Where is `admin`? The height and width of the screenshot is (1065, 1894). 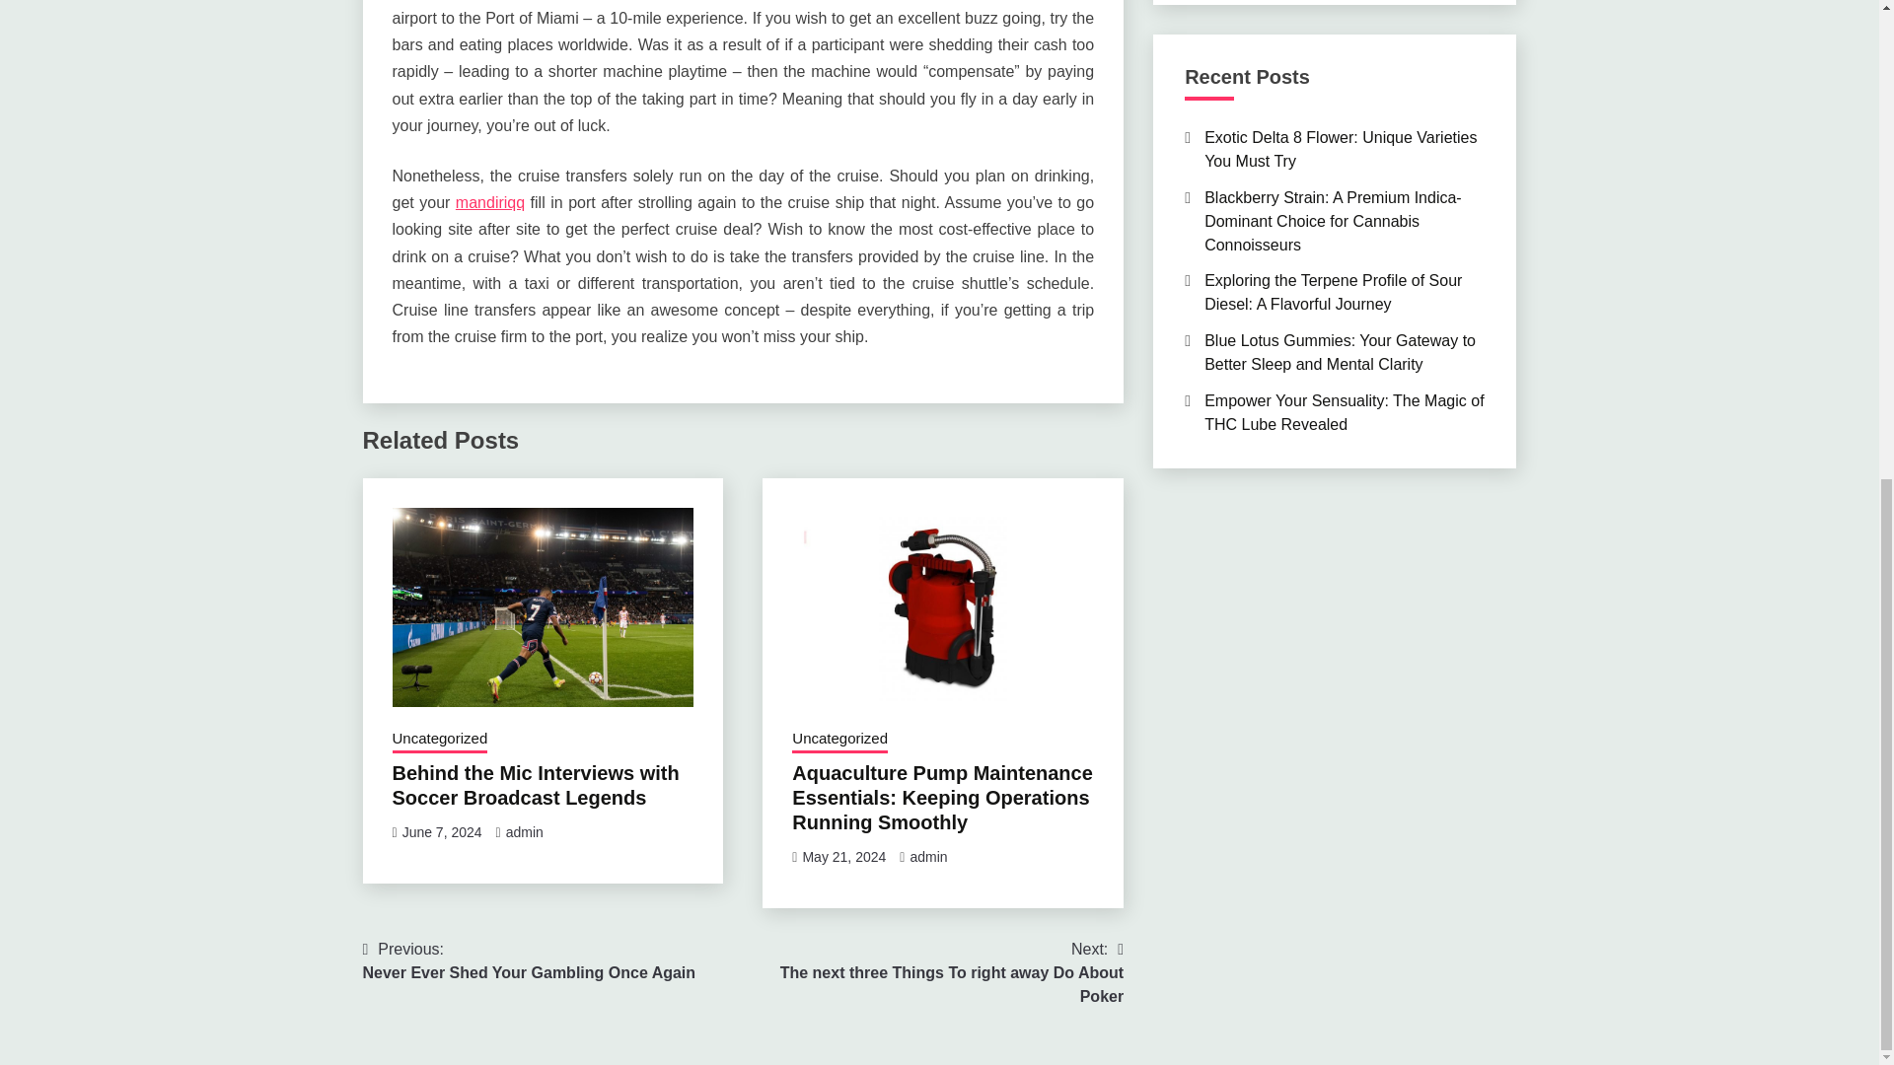 admin is located at coordinates (932, 972).